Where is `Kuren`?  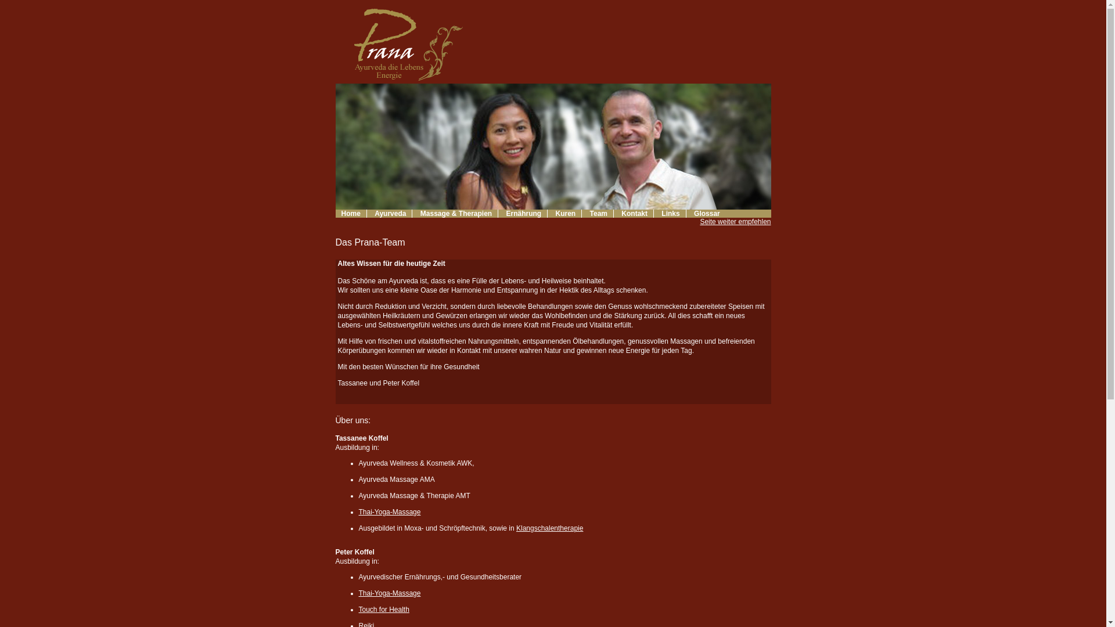 Kuren is located at coordinates (566, 214).